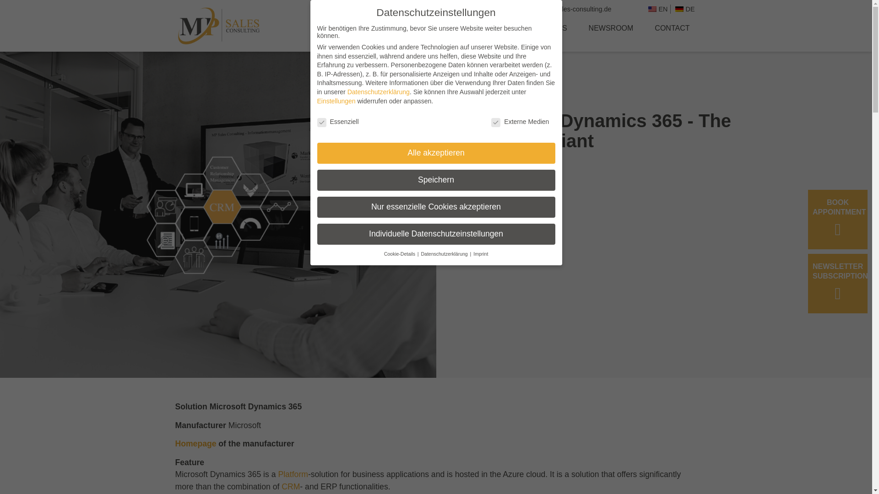  I want to click on CONTACT, so click(672, 28).